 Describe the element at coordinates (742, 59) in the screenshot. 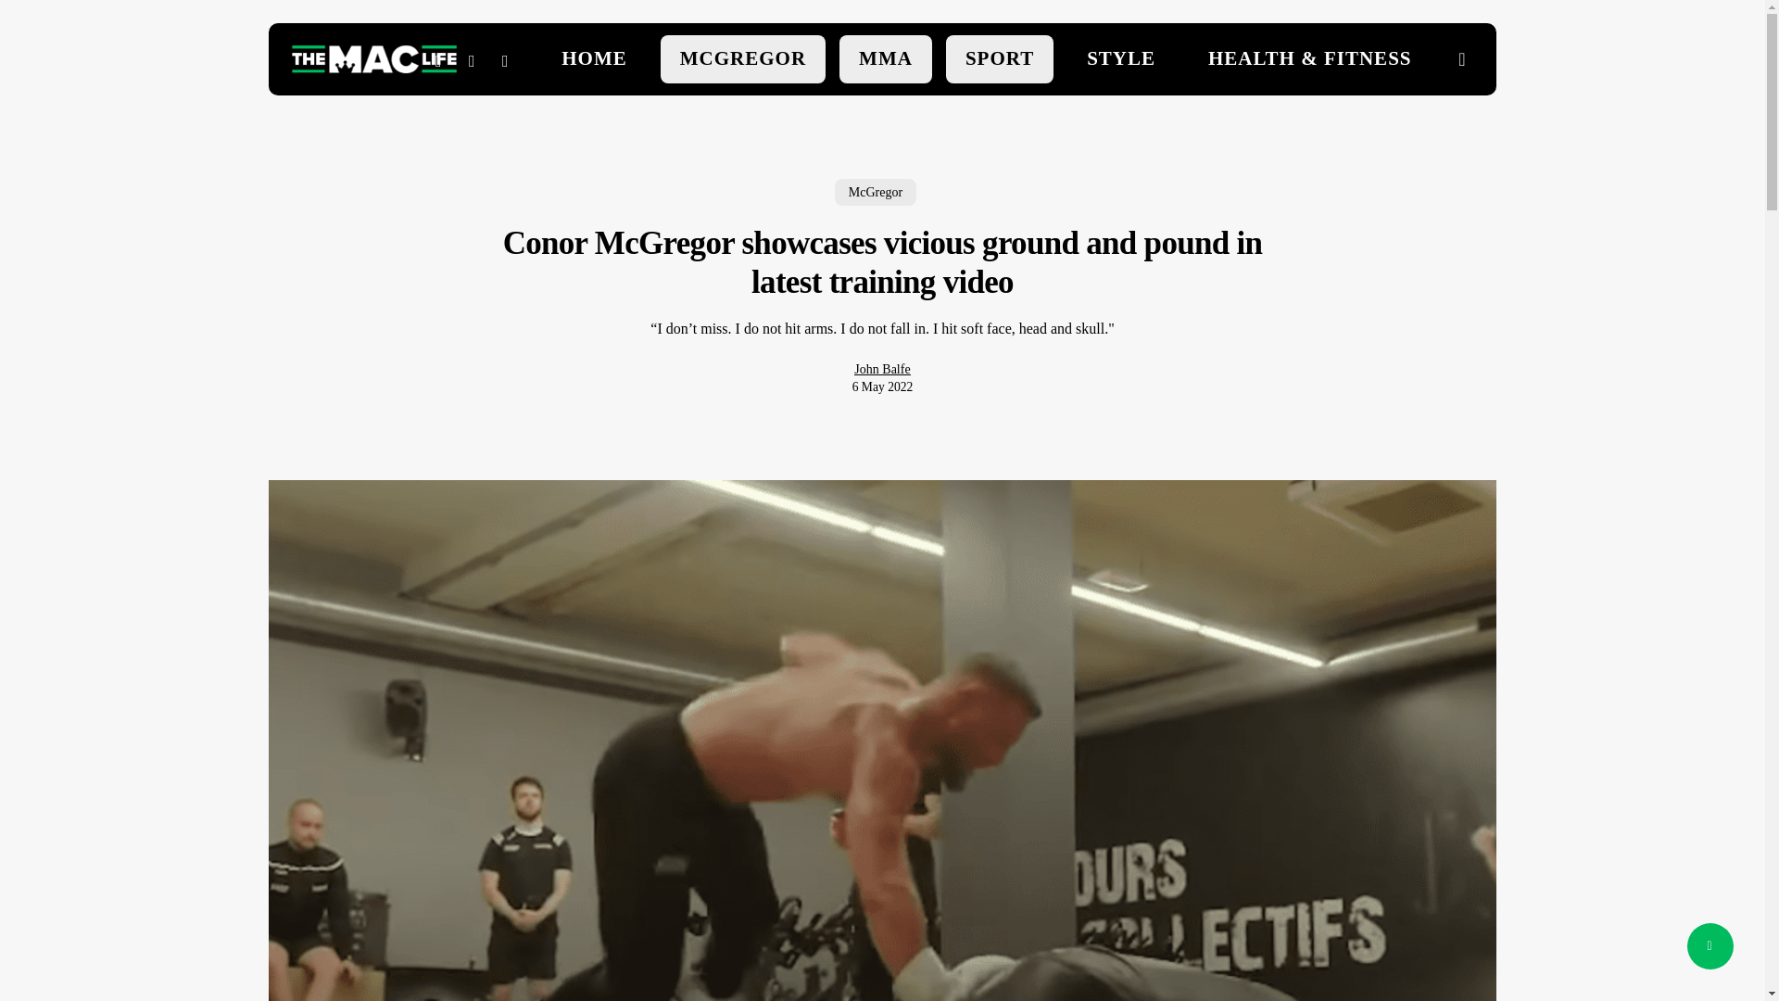

I see `MCGREGOR` at that location.